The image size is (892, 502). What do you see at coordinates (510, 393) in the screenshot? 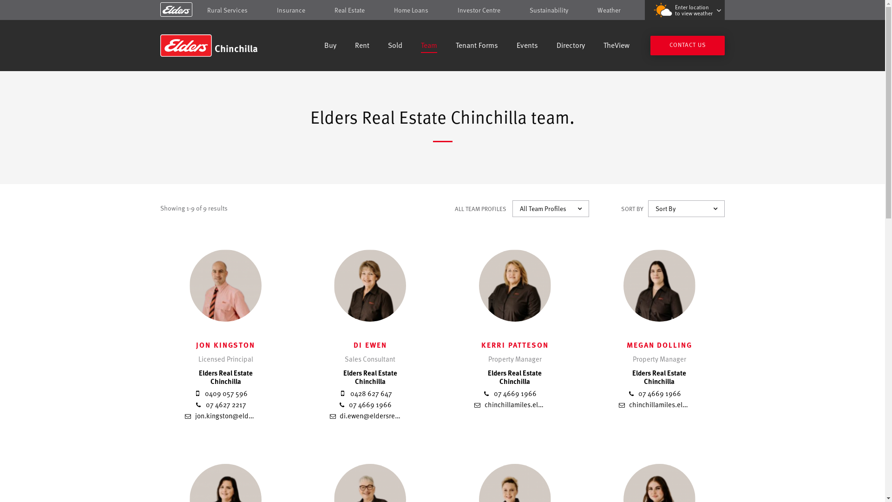
I see `07 4669 1966` at bounding box center [510, 393].